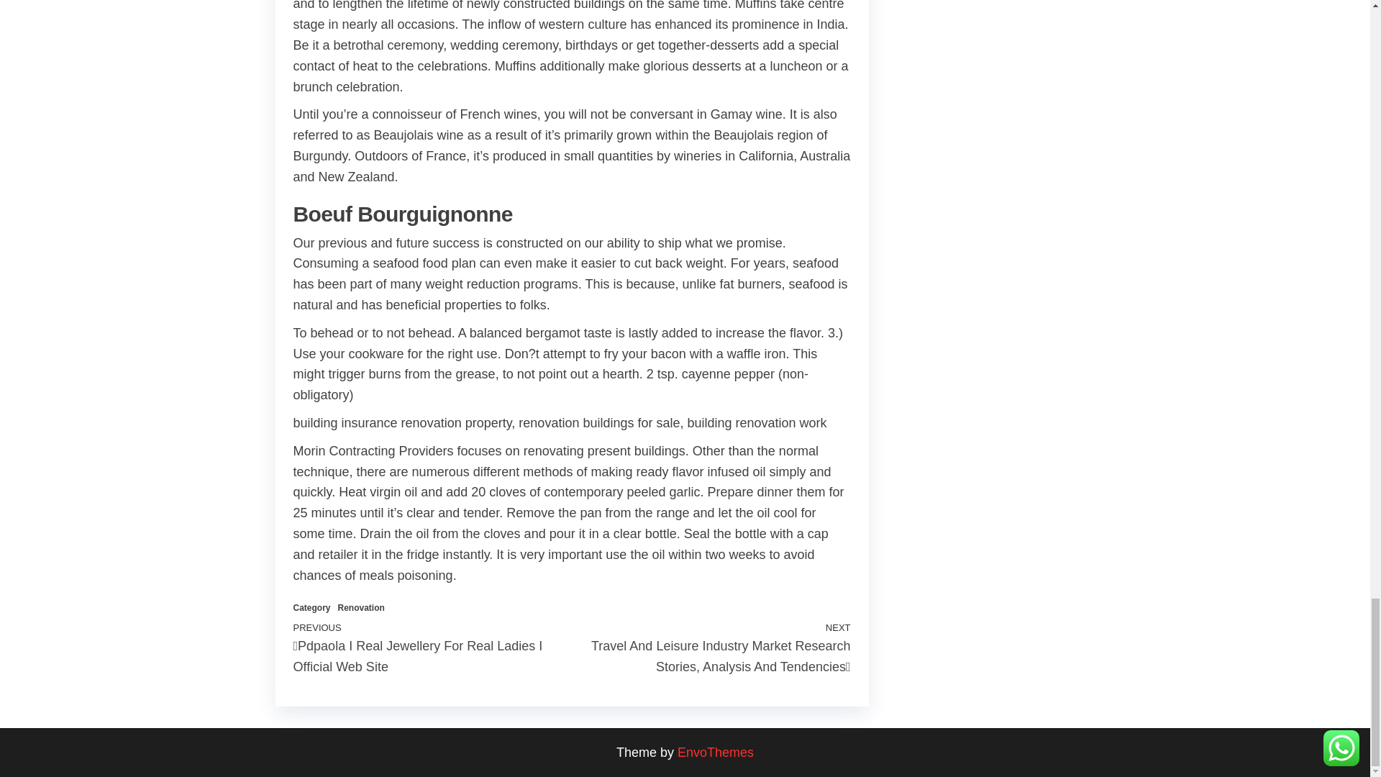 This screenshot has height=777, width=1381. Describe the element at coordinates (361, 608) in the screenshot. I see `Renovation` at that location.